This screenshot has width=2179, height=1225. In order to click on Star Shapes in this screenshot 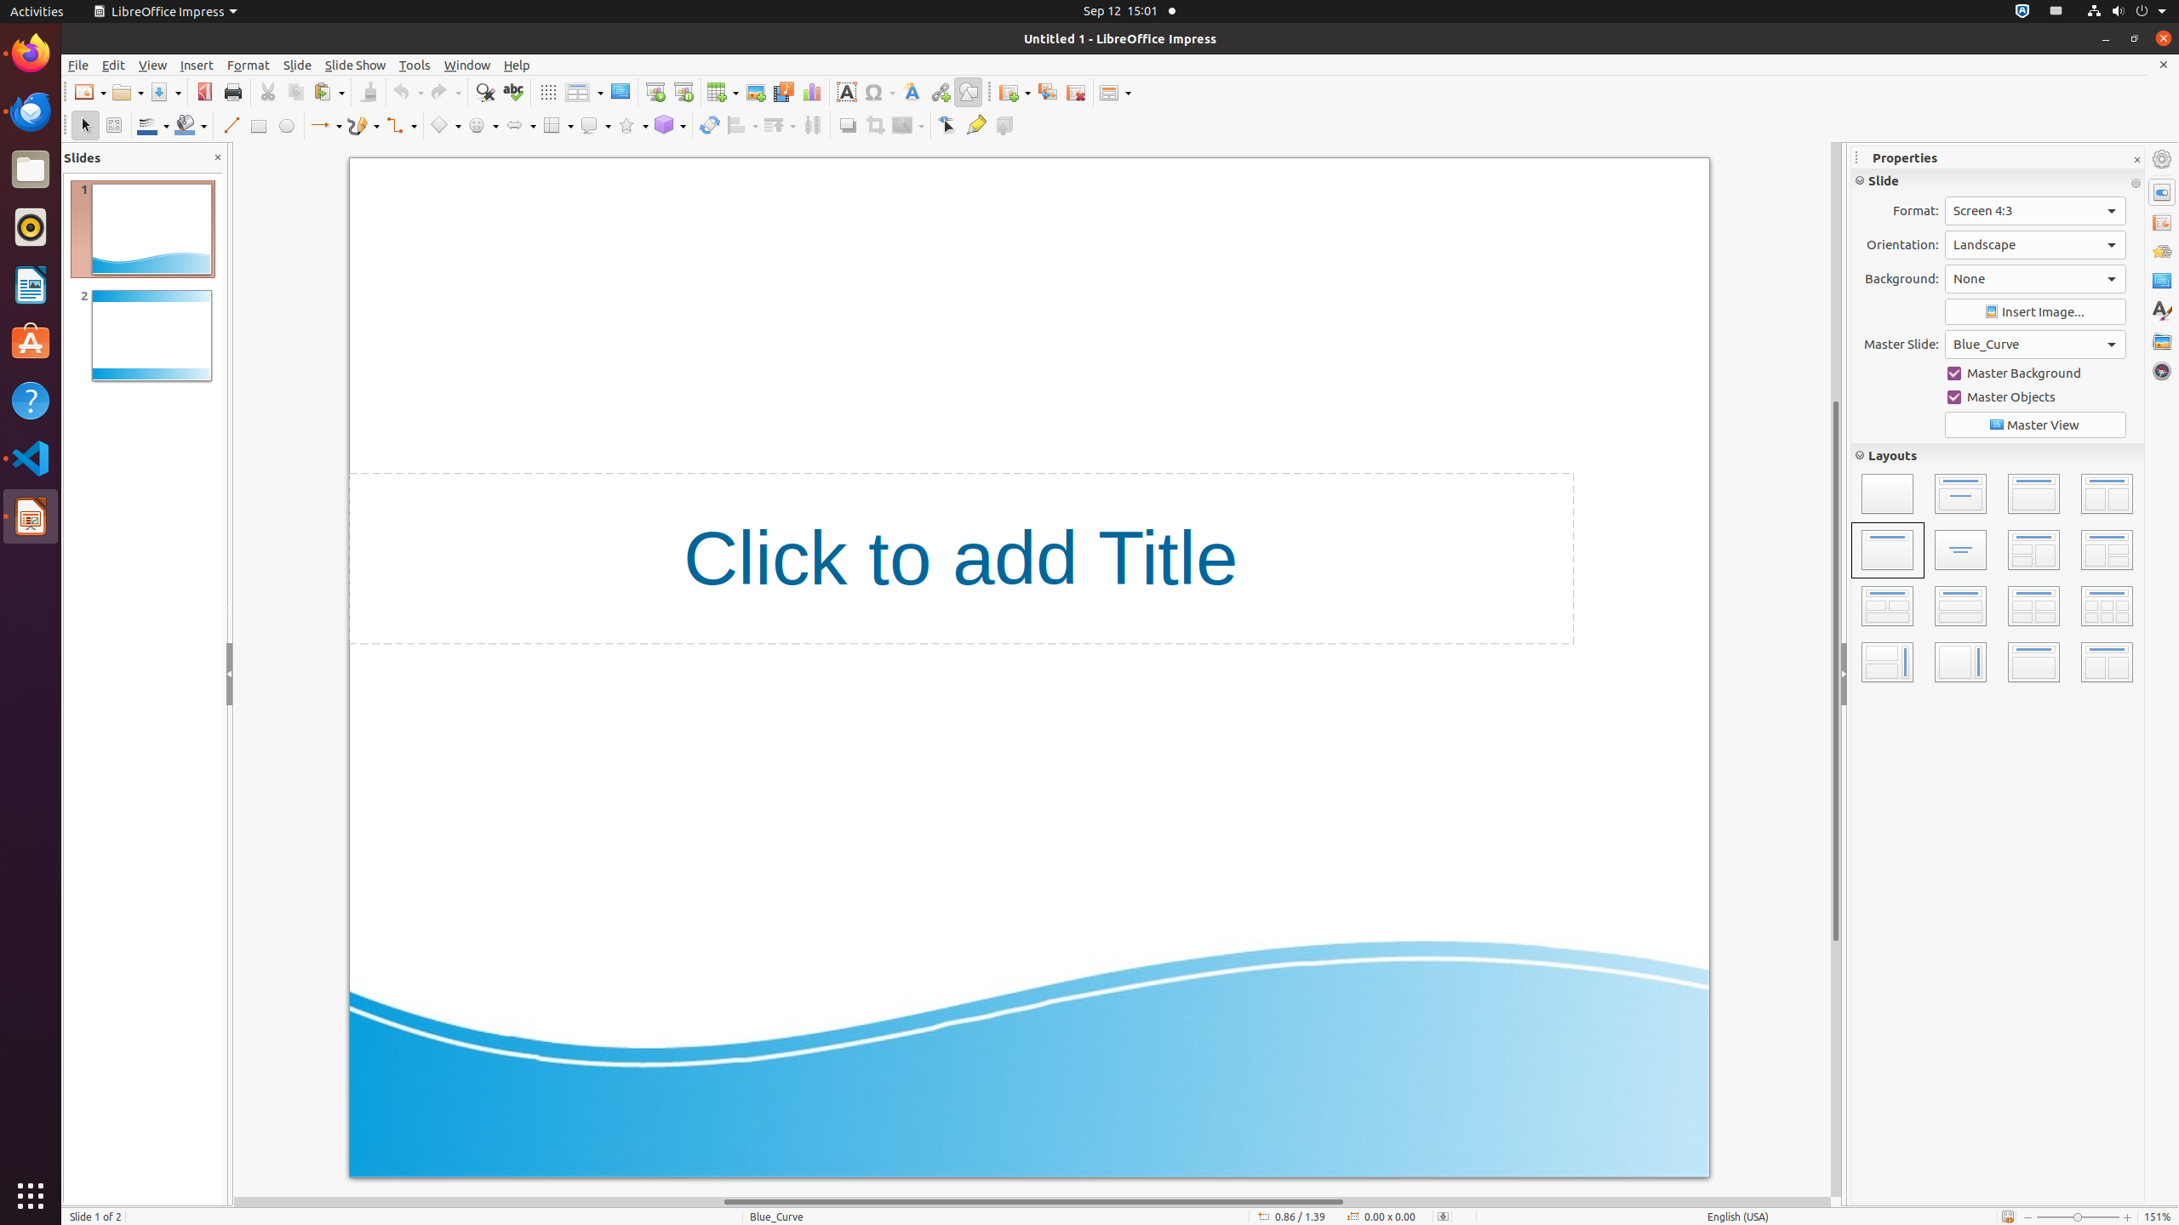, I will do `click(632, 126)`.